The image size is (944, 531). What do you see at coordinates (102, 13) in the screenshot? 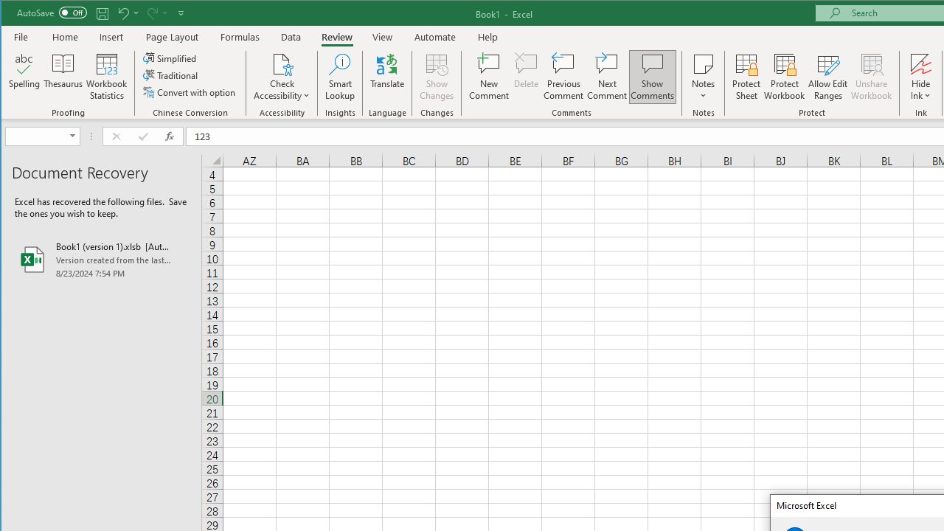
I see `Quick Access Toolbar` at bounding box center [102, 13].